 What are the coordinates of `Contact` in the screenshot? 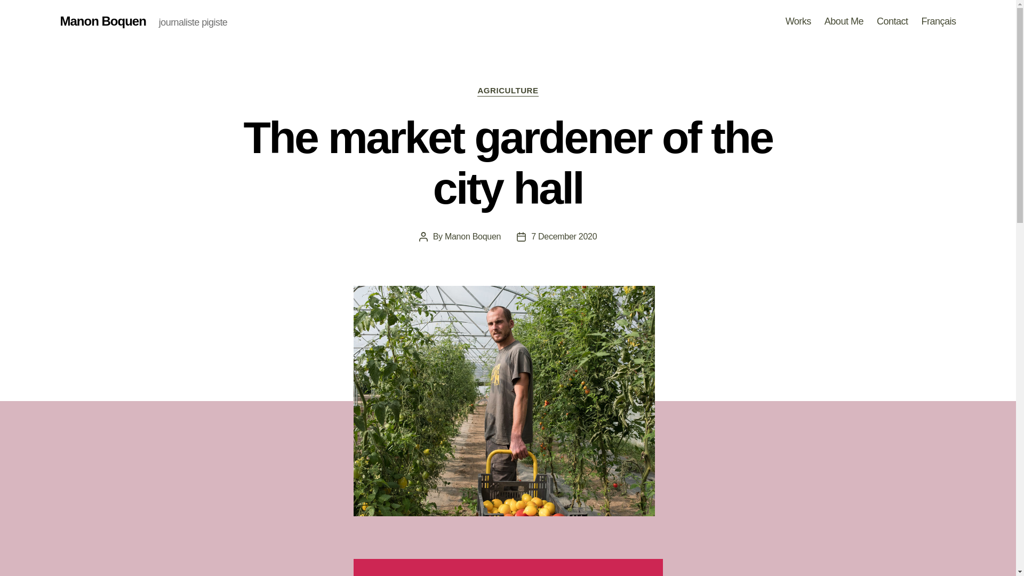 It's located at (892, 21).